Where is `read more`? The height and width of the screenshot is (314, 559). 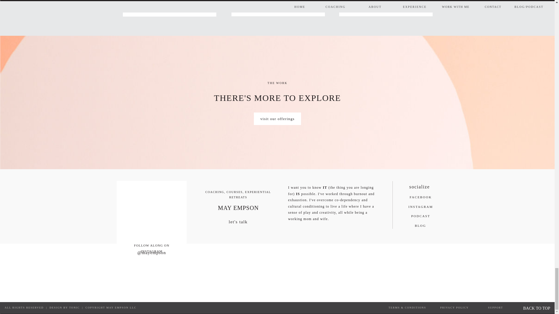
read more is located at coordinates (278, 10).